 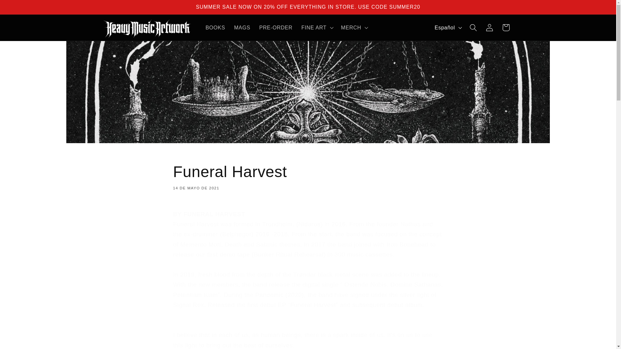 What do you see at coordinates (308, 176) in the screenshot?
I see `PRE-ORDER` at bounding box center [308, 176].